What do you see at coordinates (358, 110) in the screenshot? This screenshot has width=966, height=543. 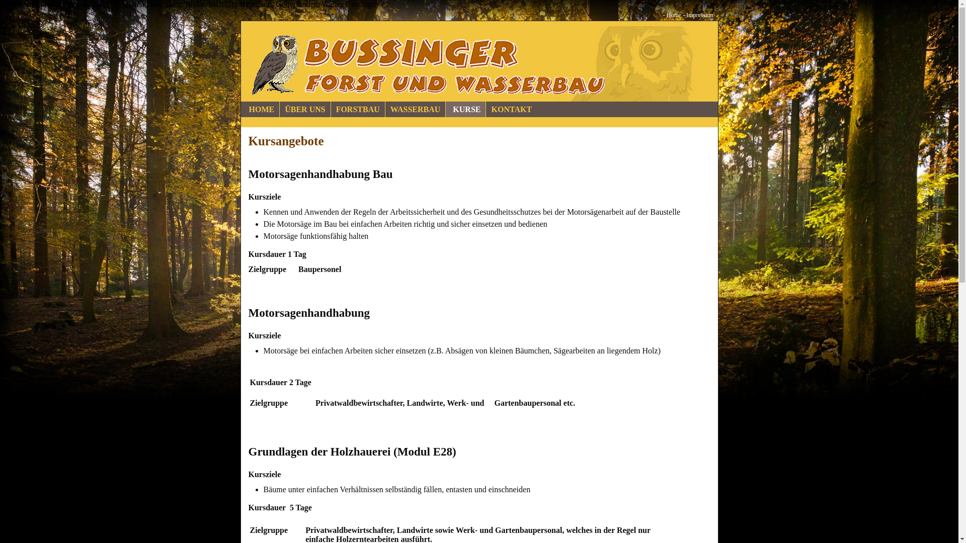 I see `FORSTBAU` at bounding box center [358, 110].